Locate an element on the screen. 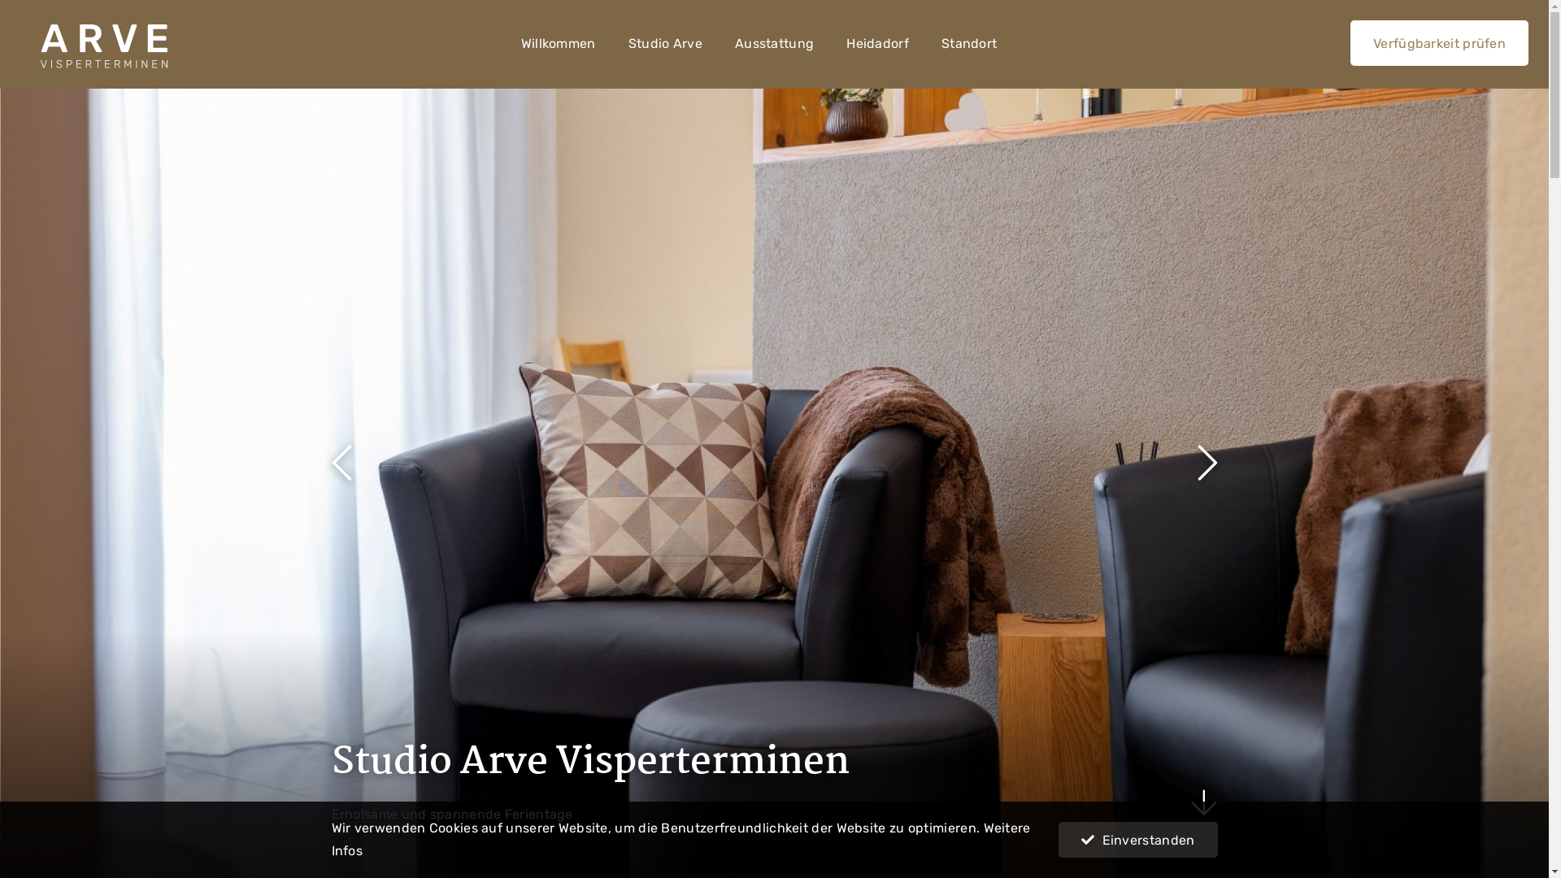  Ausstattung is located at coordinates (774, 44).